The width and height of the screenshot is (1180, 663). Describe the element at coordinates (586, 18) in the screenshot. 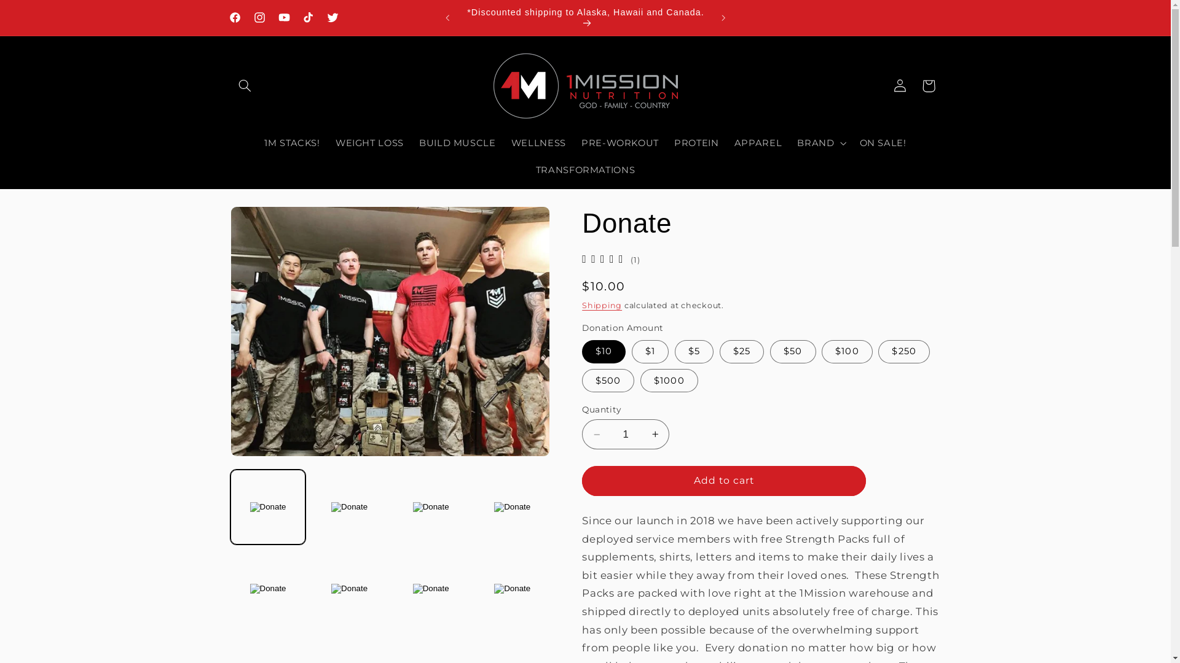

I see `FREE SHIPPING ON ORDERS OVER $100!` at that location.